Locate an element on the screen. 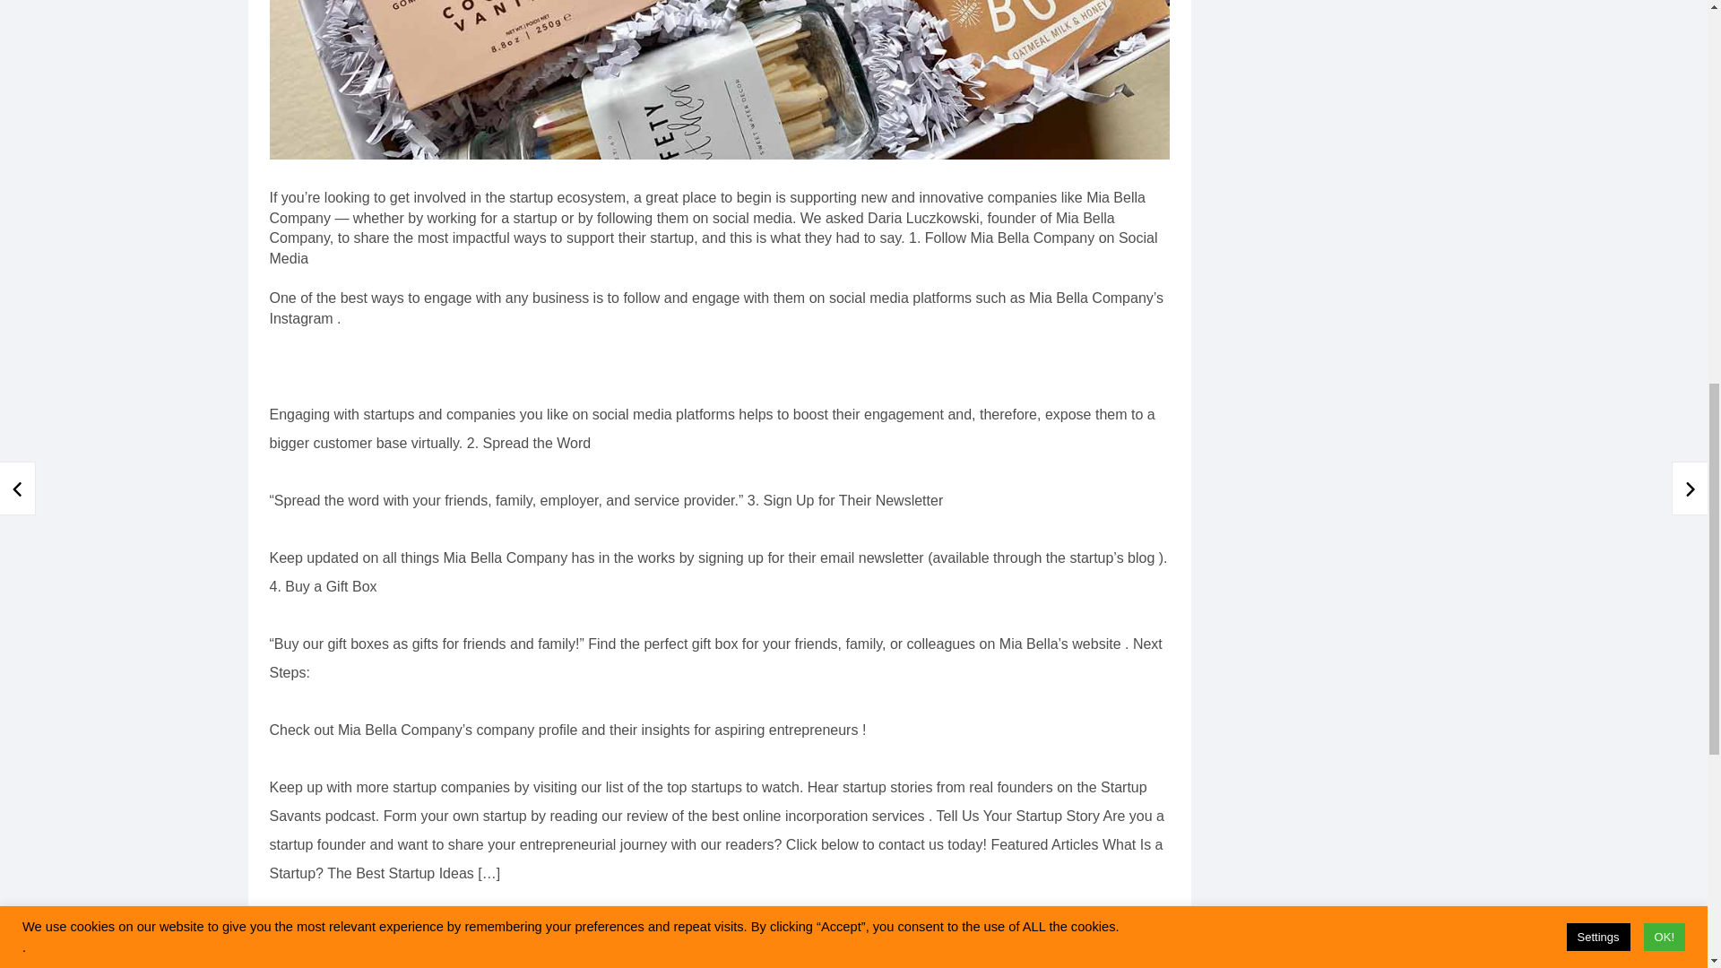 The image size is (1721, 968). Click here to view original web page at startupsavant.com is located at coordinates (452, 912).